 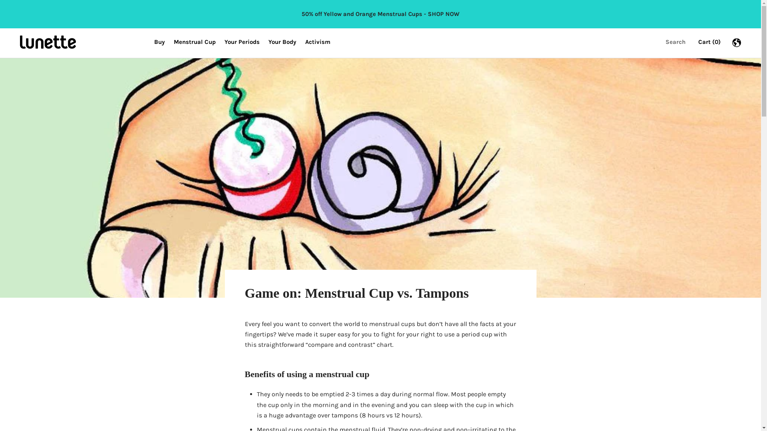 What do you see at coordinates (282, 42) in the screenshot?
I see `Your Body
Your Body` at bounding box center [282, 42].